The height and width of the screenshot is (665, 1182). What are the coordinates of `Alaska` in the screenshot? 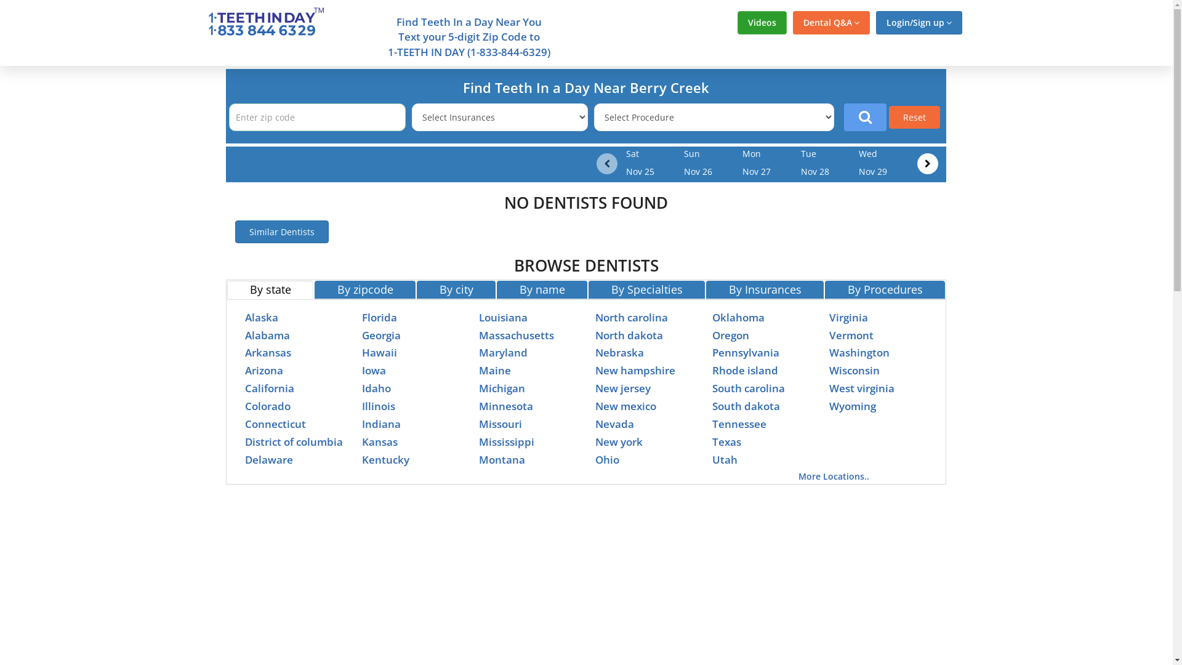 It's located at (262, 318).